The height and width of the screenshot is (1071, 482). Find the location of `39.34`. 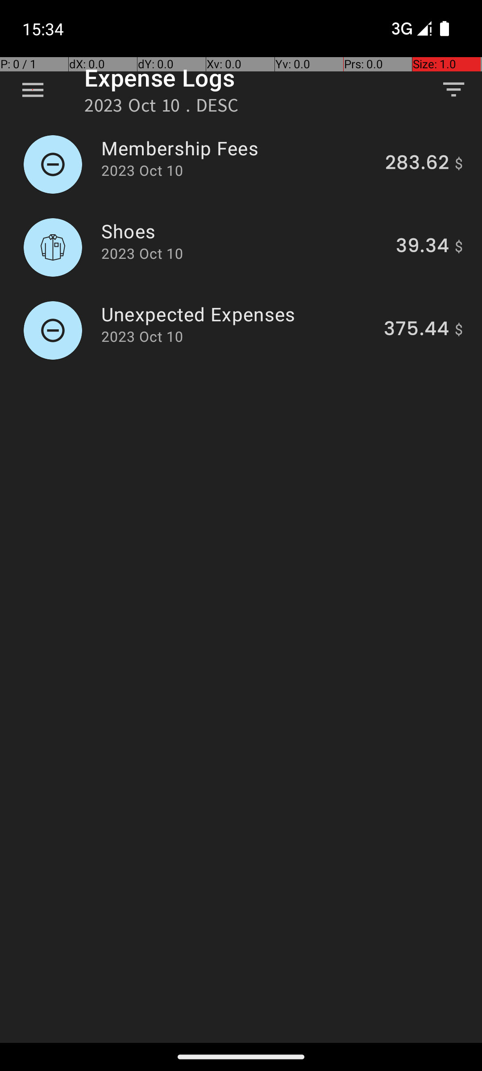

39.34 is located at coordinates (422, 247).